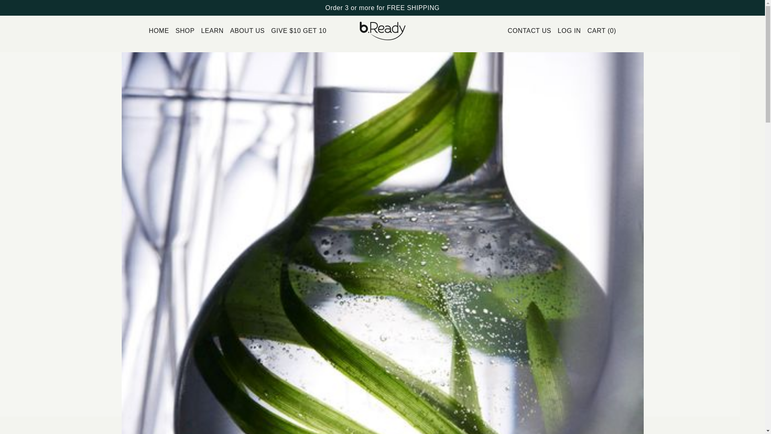  What do you see at coordinates (247, 31) in the screenshot?
I see `ABOUT US` at bounding box center [247, 31].